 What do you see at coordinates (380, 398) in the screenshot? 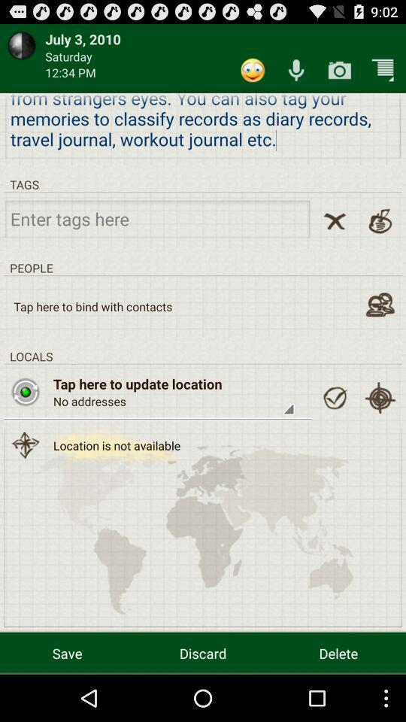
I see `update location using device` at bounding box center [380, 398].